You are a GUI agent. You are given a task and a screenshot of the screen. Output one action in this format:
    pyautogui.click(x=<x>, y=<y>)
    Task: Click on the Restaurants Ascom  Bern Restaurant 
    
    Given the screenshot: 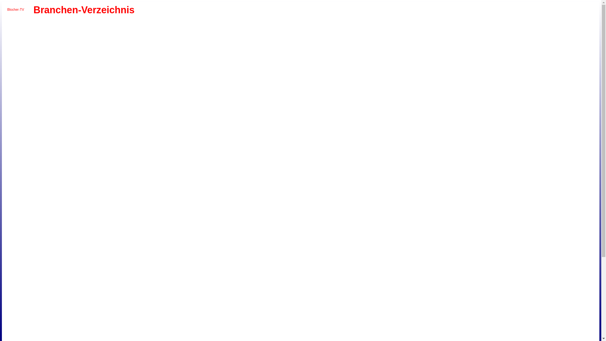 What is the action you would take?
    pyautogui.click(x=147, y=119)
    